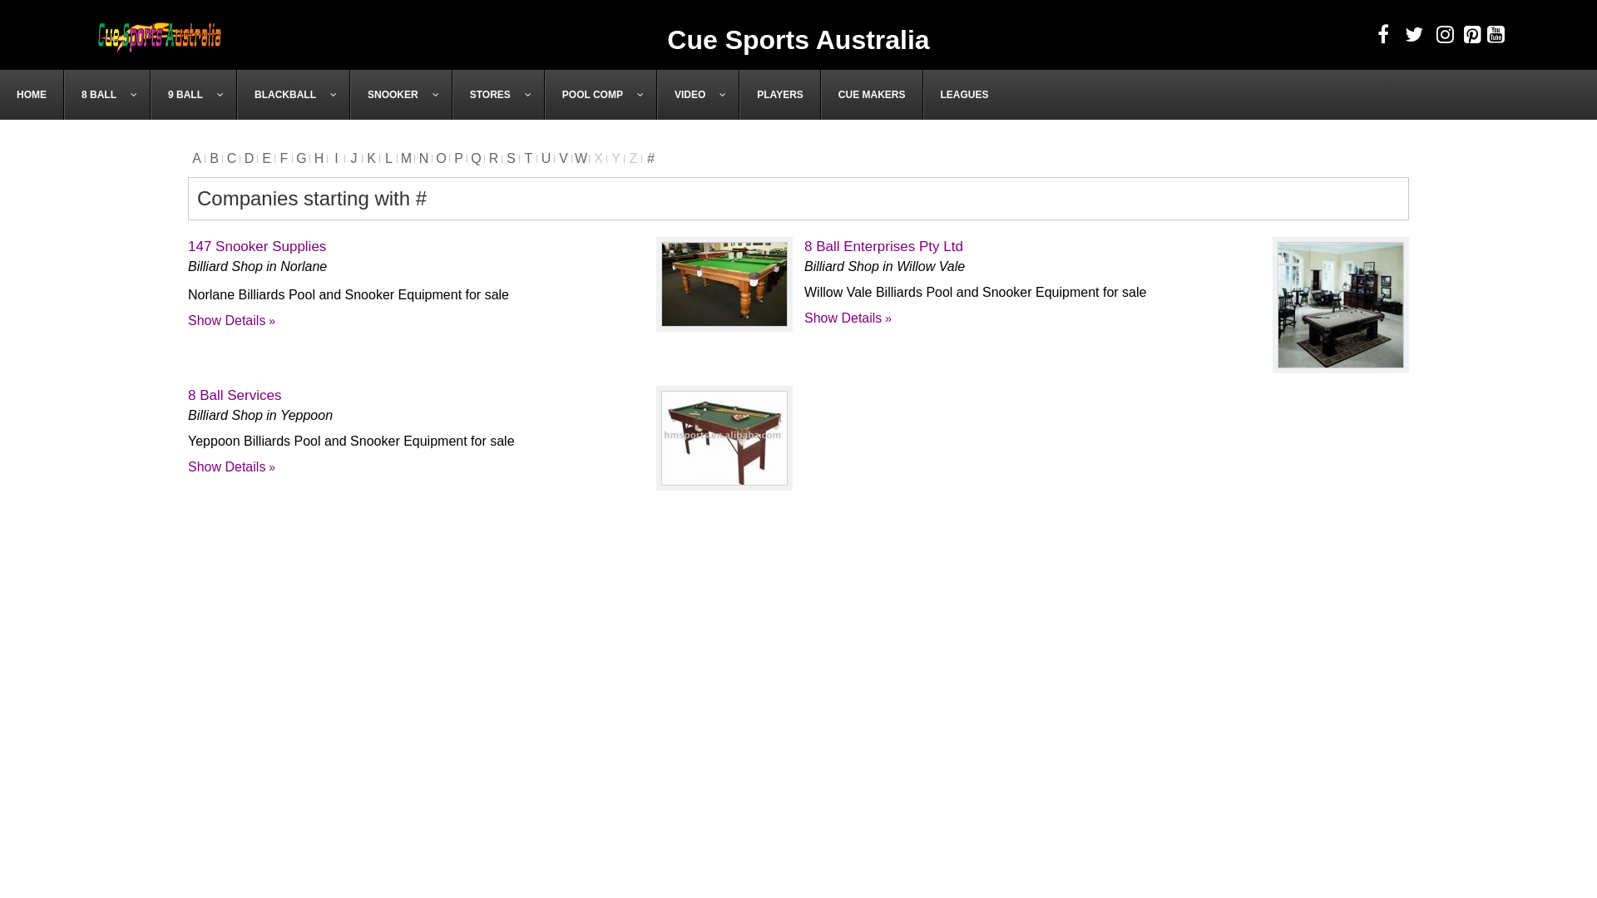 The width and height of the screenshot is (1597, 898). What do you see at coordinates (546, 158) in the screenshot?
I see `U` at bounding box center [546, 158].